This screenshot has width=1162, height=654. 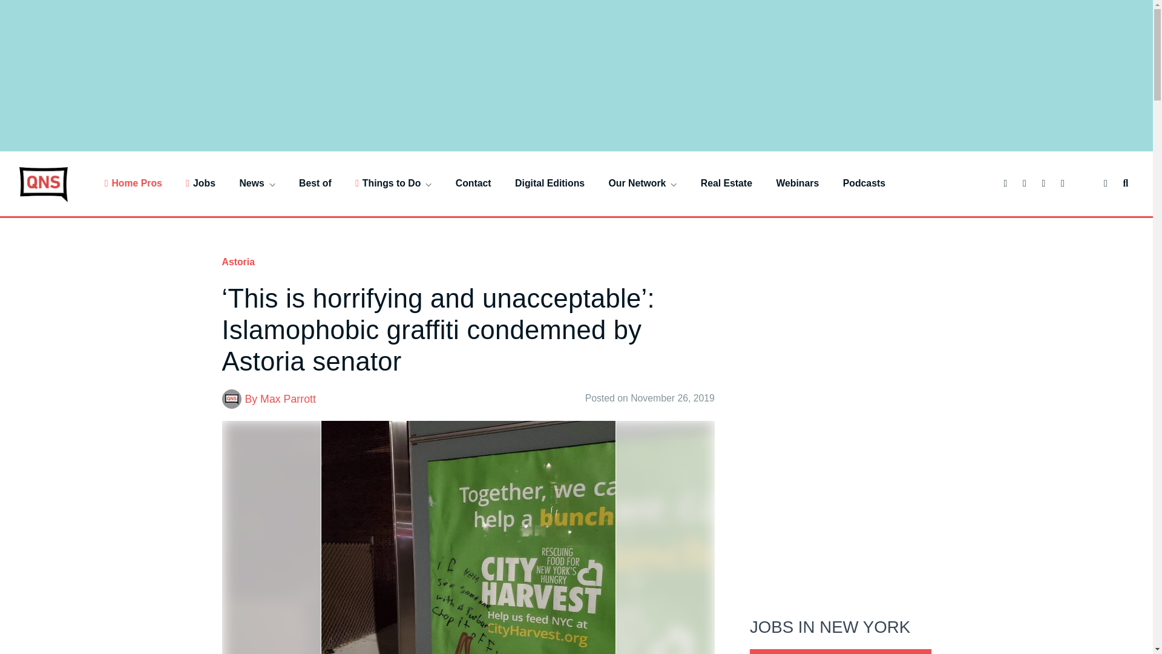 What do you see at coordinates (133, 183) in the screenshot?
I see `Home Pros` at bounding box center [133, 183].